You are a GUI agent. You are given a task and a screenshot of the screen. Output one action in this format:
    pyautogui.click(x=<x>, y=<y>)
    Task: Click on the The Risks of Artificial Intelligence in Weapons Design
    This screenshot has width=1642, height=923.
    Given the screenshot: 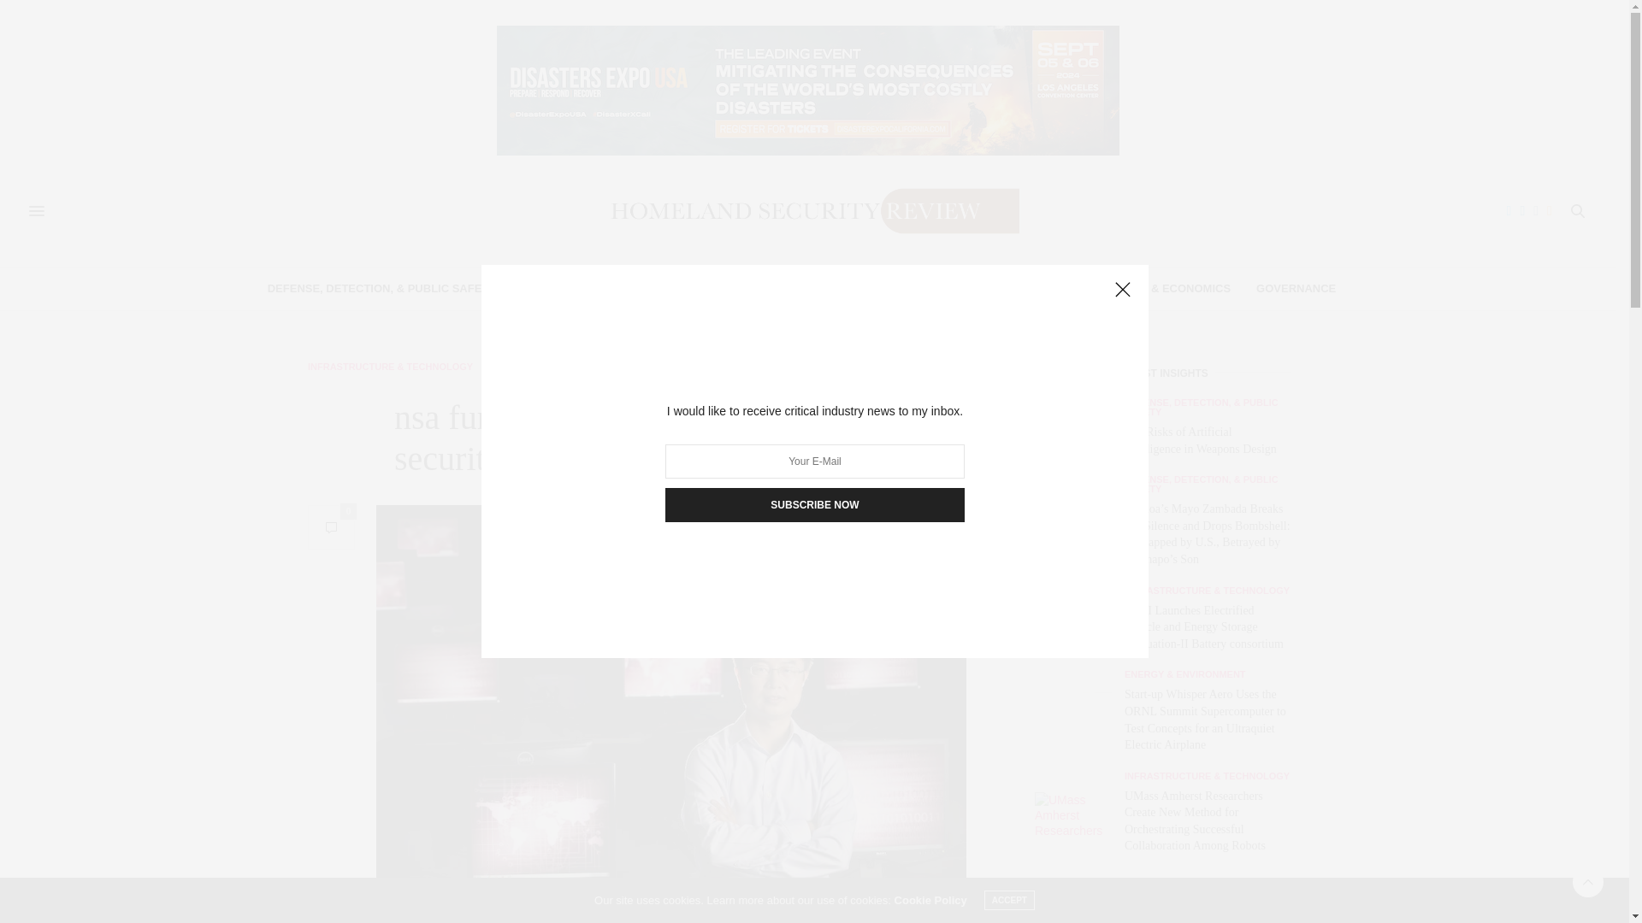 What is the action you would take?
    pyautogui.click(x=1201, y=440)
    